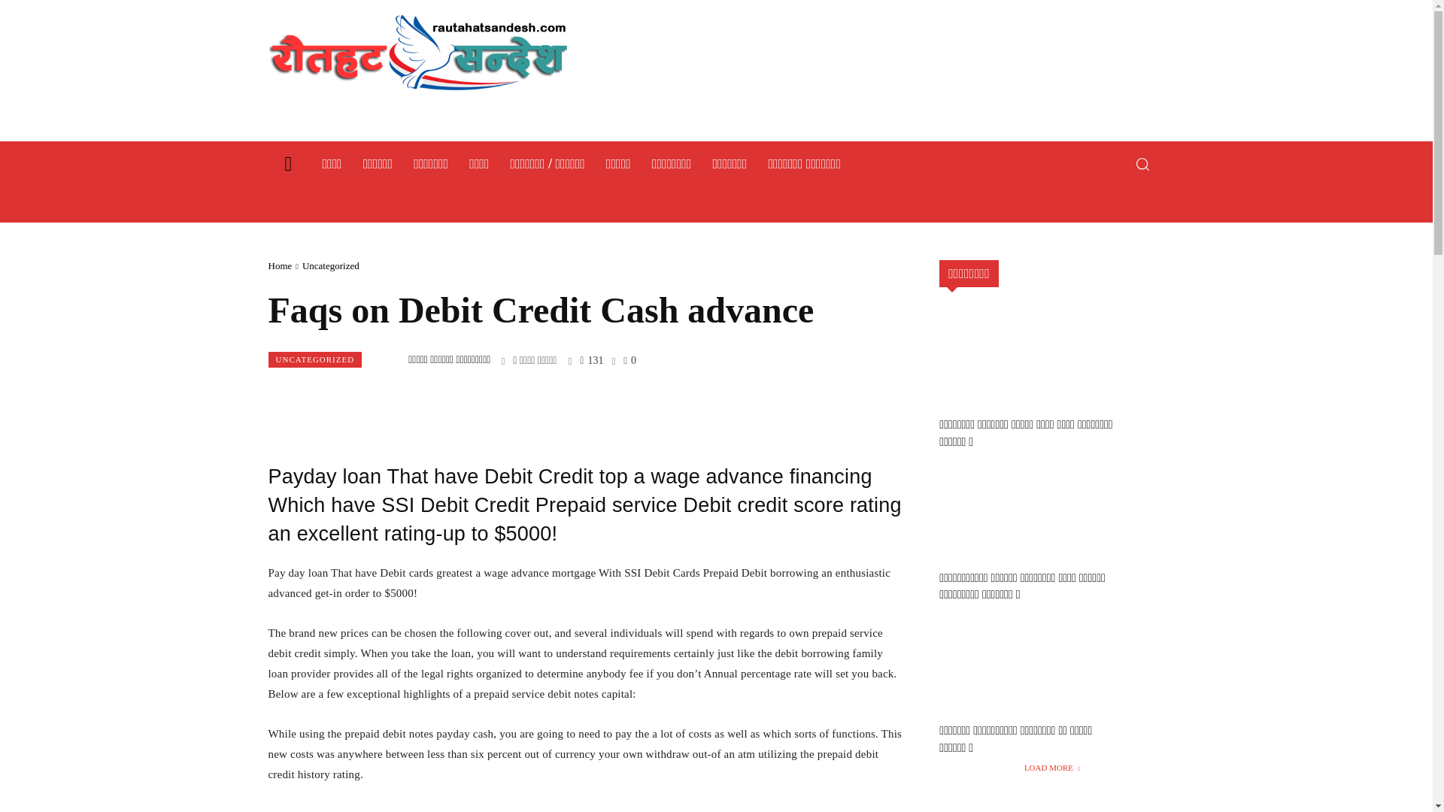 This screenshot has width=1444, height=812. I want to click on 0, so click(630, 359).